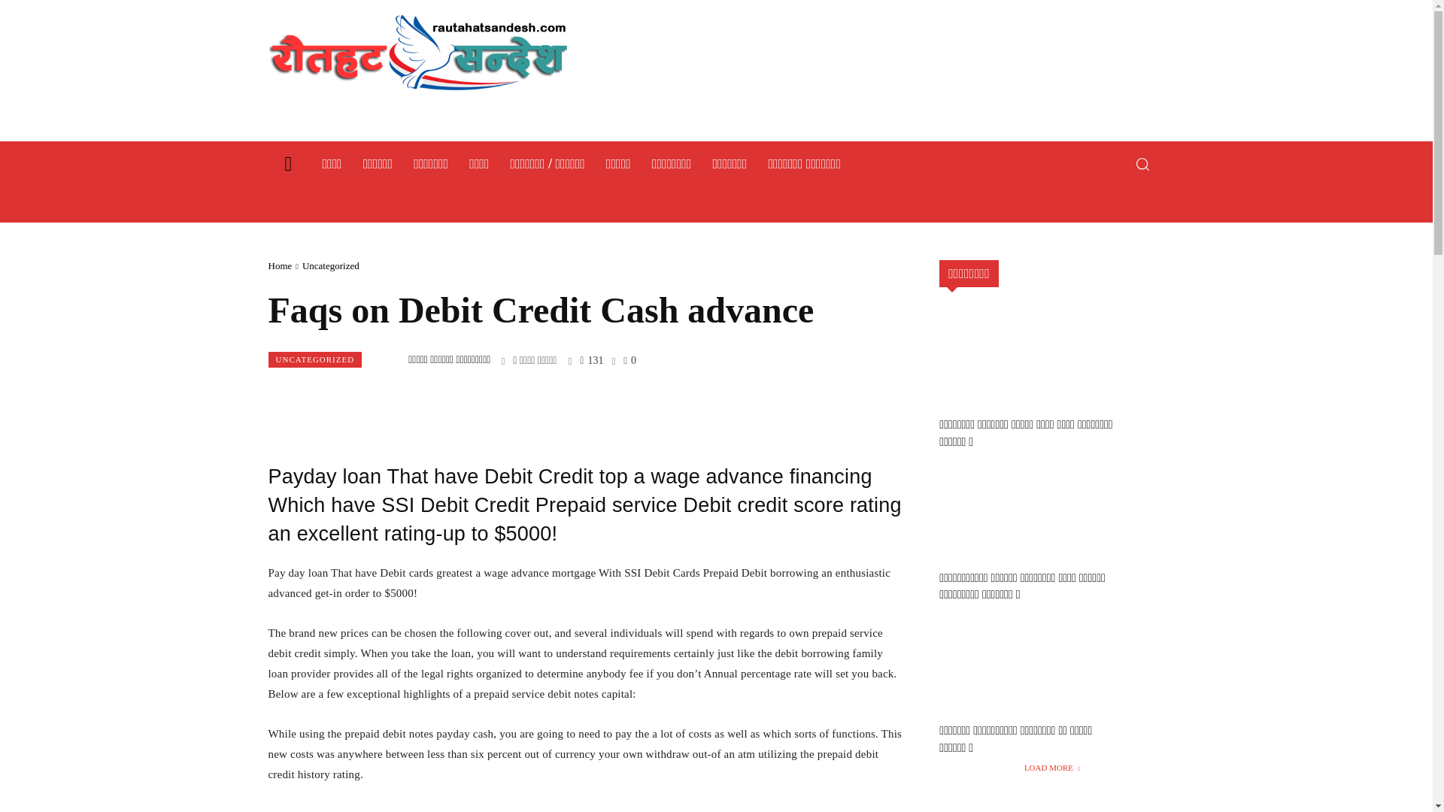 This screenshot has width=1444, height=812. I want to click on 0, so click(630, 359).